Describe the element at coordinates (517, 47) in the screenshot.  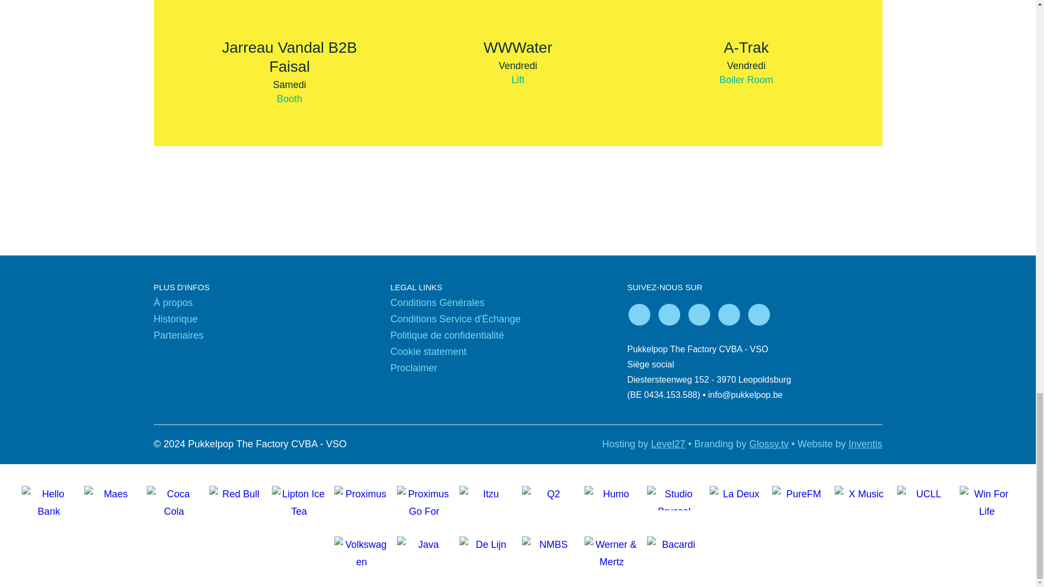
I see `Lipton Ice Tea` at that location.